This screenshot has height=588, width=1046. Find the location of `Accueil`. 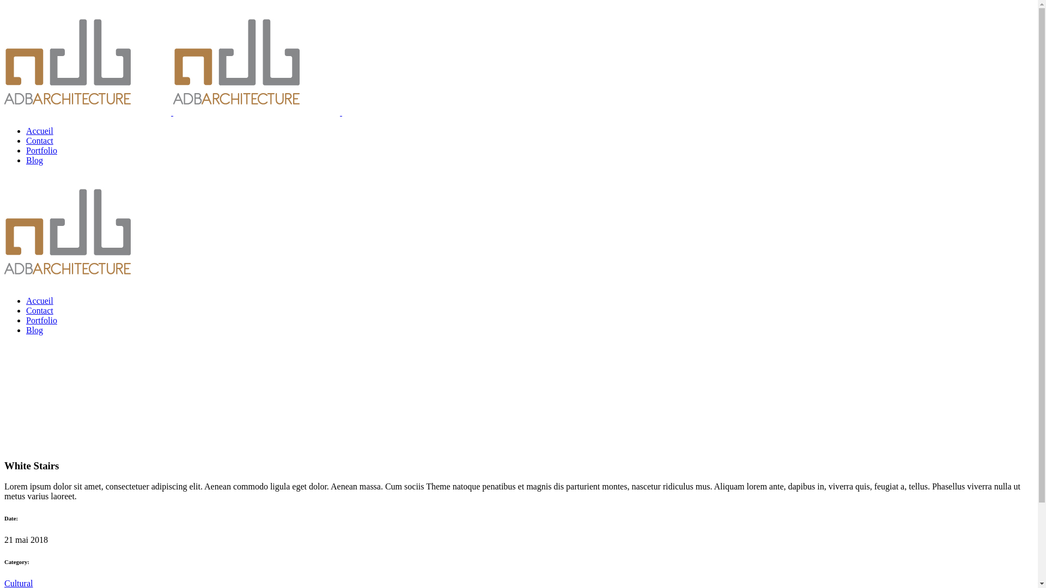

Accueil is located at coordinates (40, 131).